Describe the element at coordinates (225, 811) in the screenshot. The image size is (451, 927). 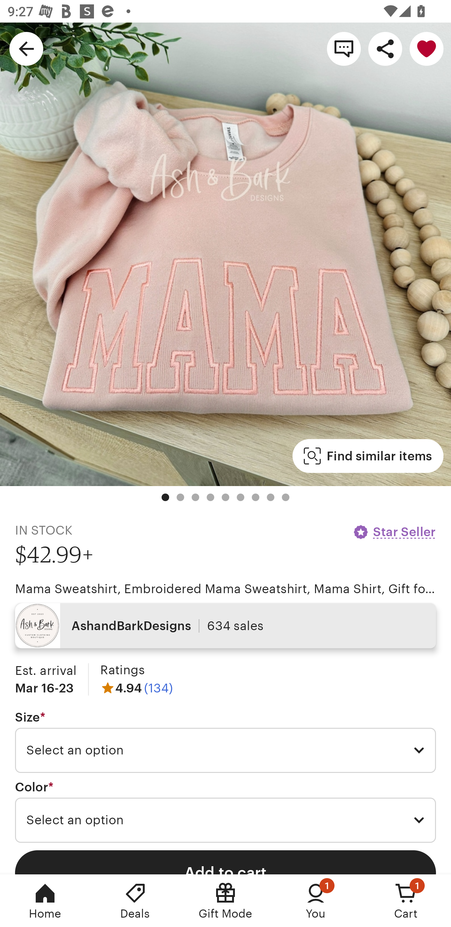
I see `Color * Required Select an option` at that location.